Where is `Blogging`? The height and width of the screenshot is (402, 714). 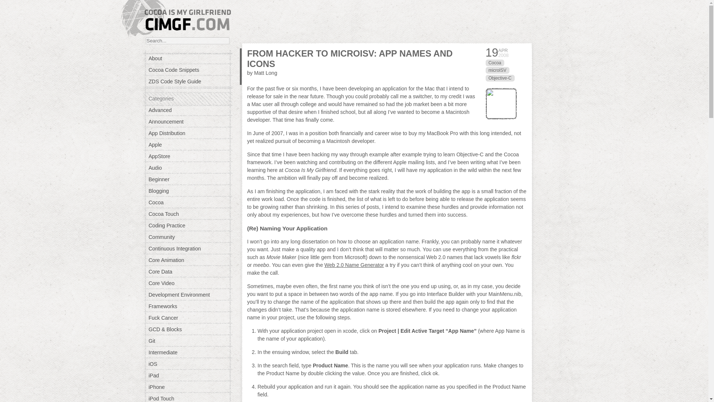
Blogging is located at coordinates (187, 191).